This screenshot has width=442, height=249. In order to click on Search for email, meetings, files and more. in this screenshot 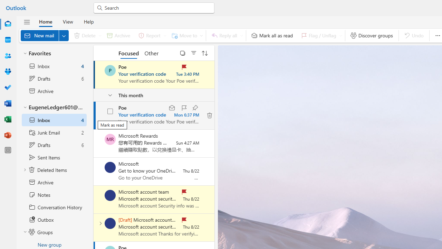, I will do `click(157, 8)`.